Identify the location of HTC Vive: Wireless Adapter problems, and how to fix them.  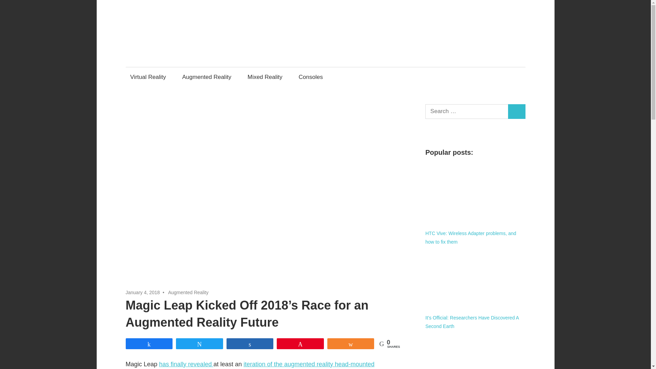
(471, 238).